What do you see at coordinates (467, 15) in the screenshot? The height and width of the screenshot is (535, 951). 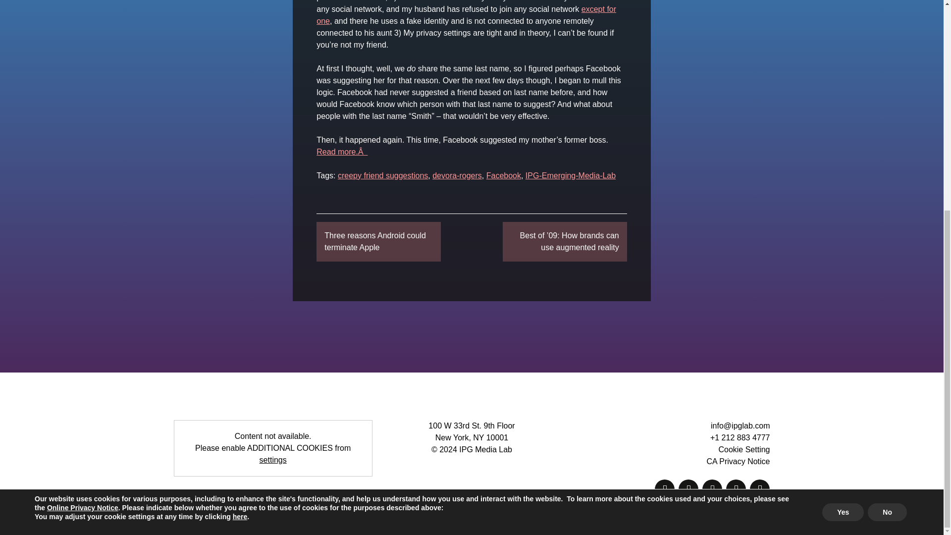 I see `except for one` at bounding box center [467, 15].